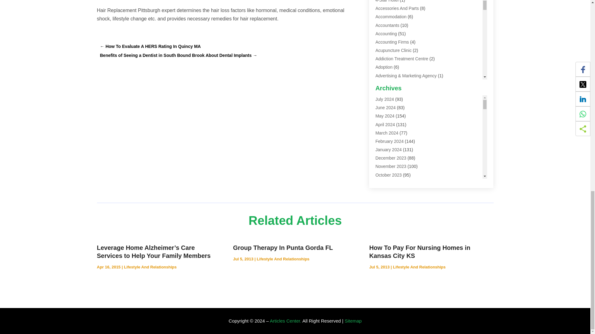 This screenshot has height=334, width=595. What do you see at coordinates (394, 92) in the screenshot?
I see `Agricultural Service` at bounding box center [394, 92].